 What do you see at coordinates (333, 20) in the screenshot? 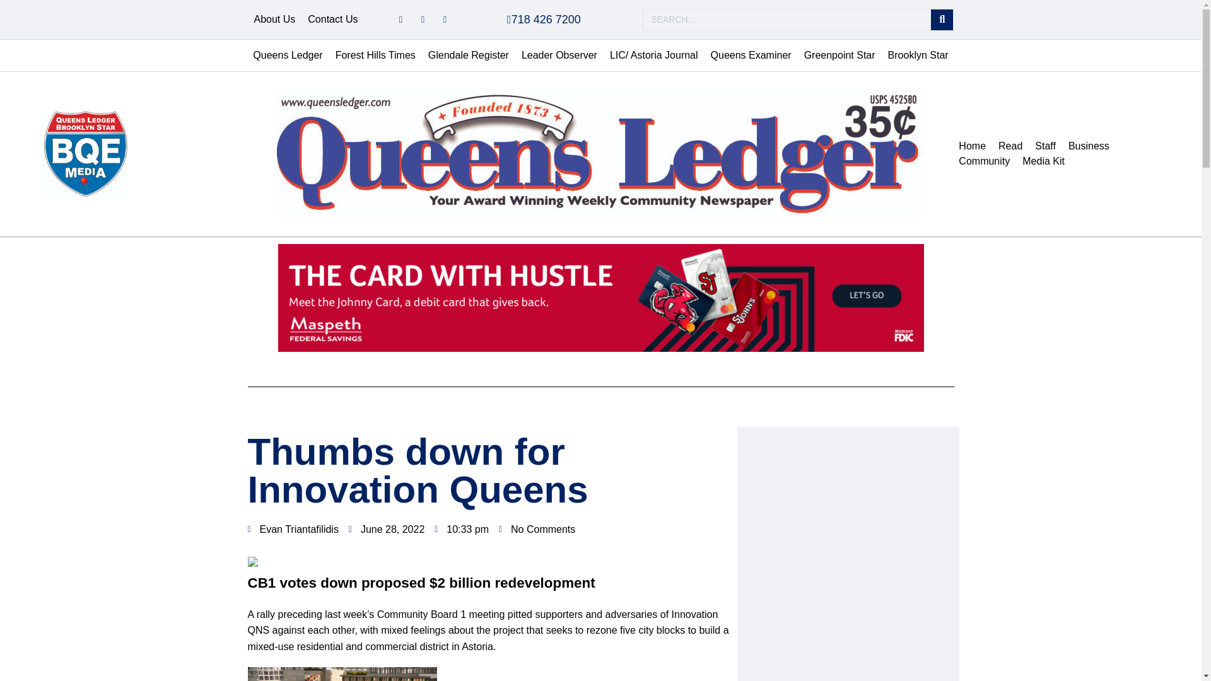
I see `Contact Us` at bounding box center [333, 20].